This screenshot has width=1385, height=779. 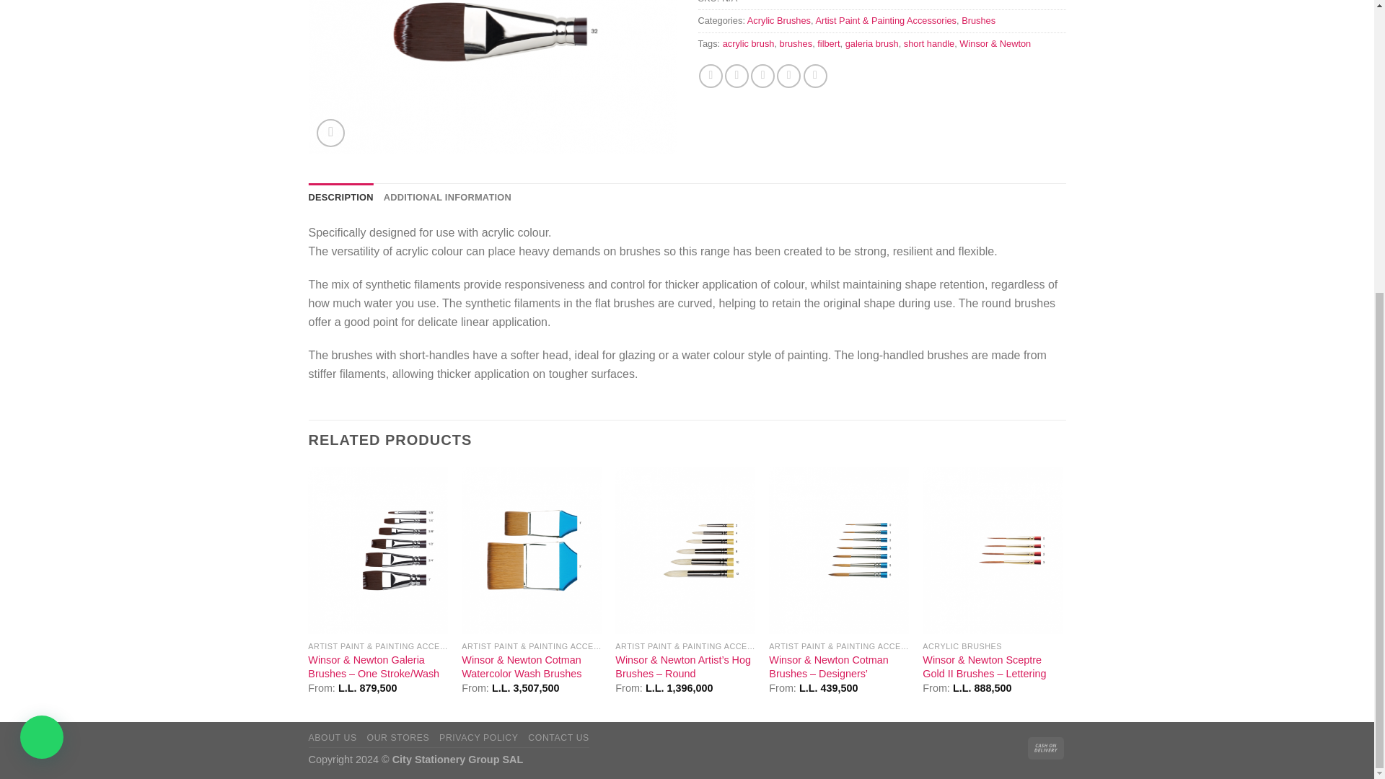 What do you see at coordinates (737, 76) in the screenshot?
I see `Share on Twitter` at bounding box center [737, 76].